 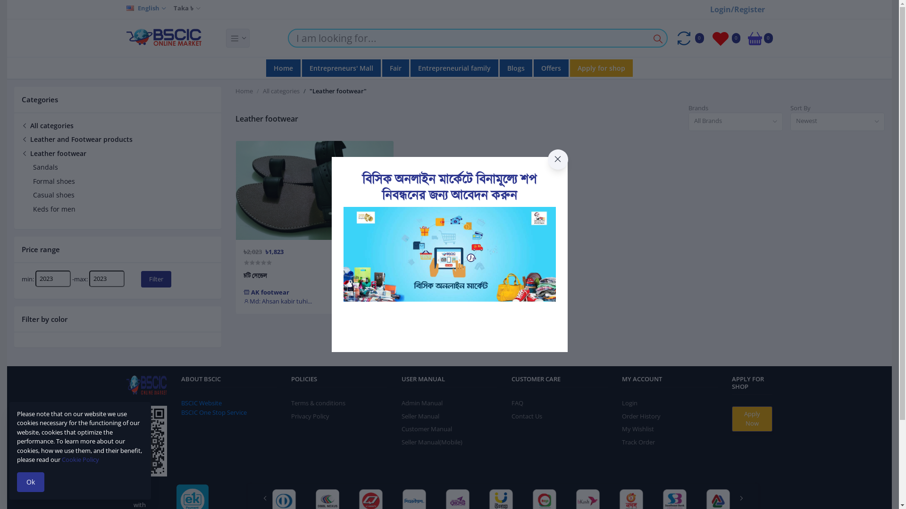 What do you see at coordinates (77, 140) in the screenshot?
I see `Leather and Footwear products` at bounding box center [77, 140].